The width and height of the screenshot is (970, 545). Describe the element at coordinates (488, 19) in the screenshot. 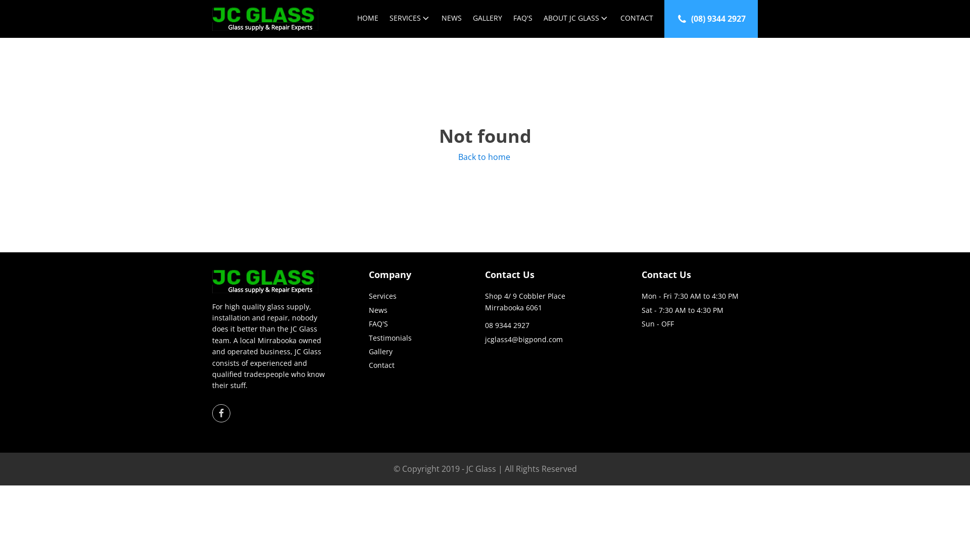

I see `GALLERY` at that location.